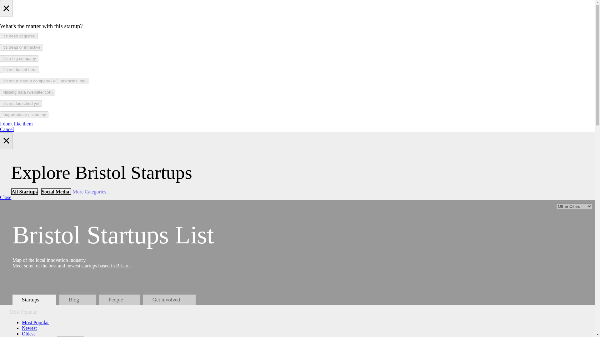 The width and height of the screenshot is (600, 337). Describe the element at coordinates (6, 197) in the screenshot. I see `Close` at that location.